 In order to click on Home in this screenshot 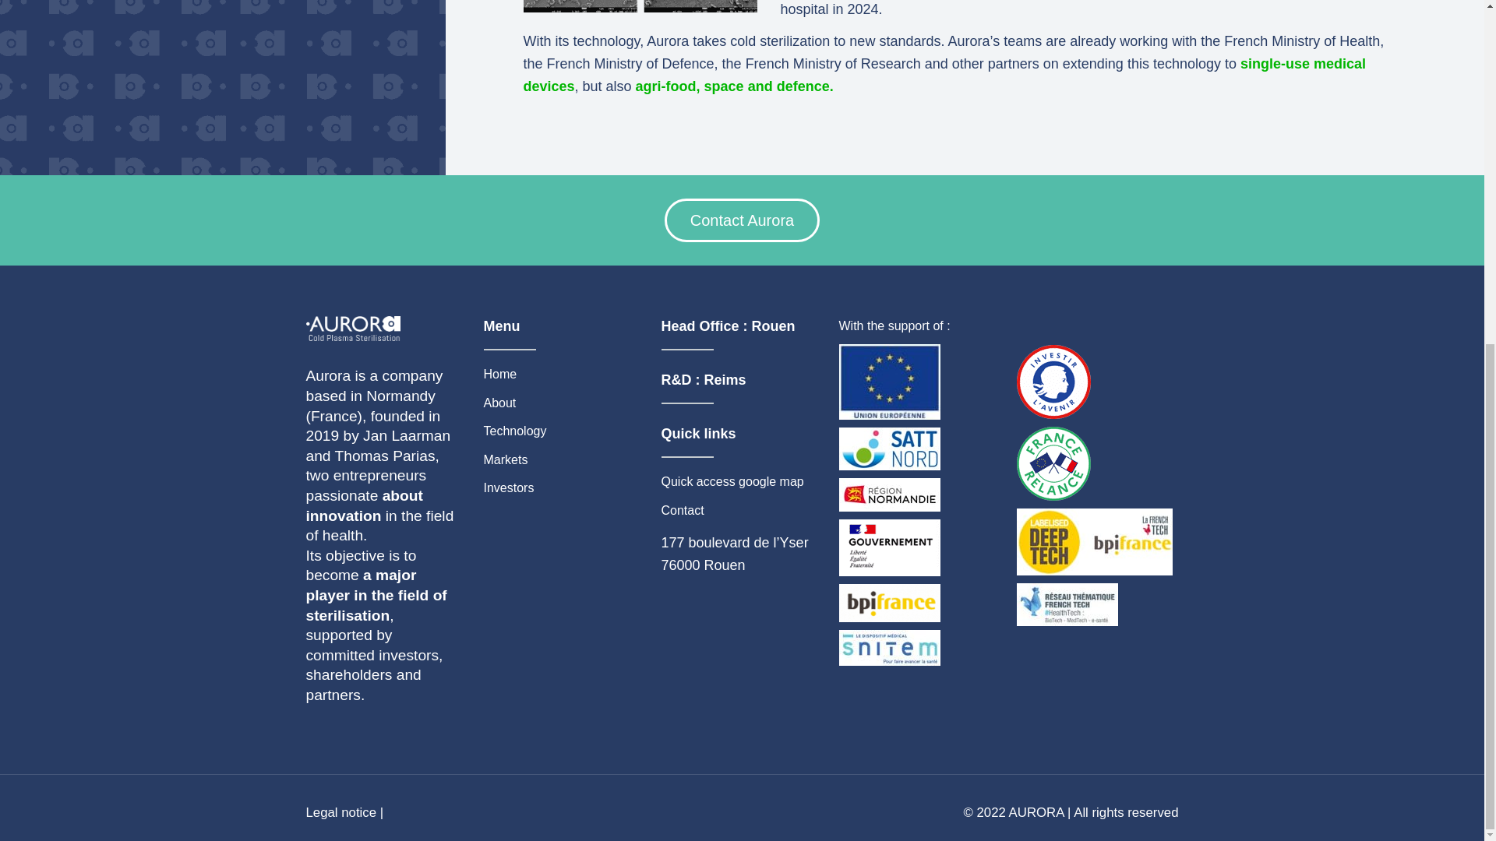, I will do `click(514, 372)`.